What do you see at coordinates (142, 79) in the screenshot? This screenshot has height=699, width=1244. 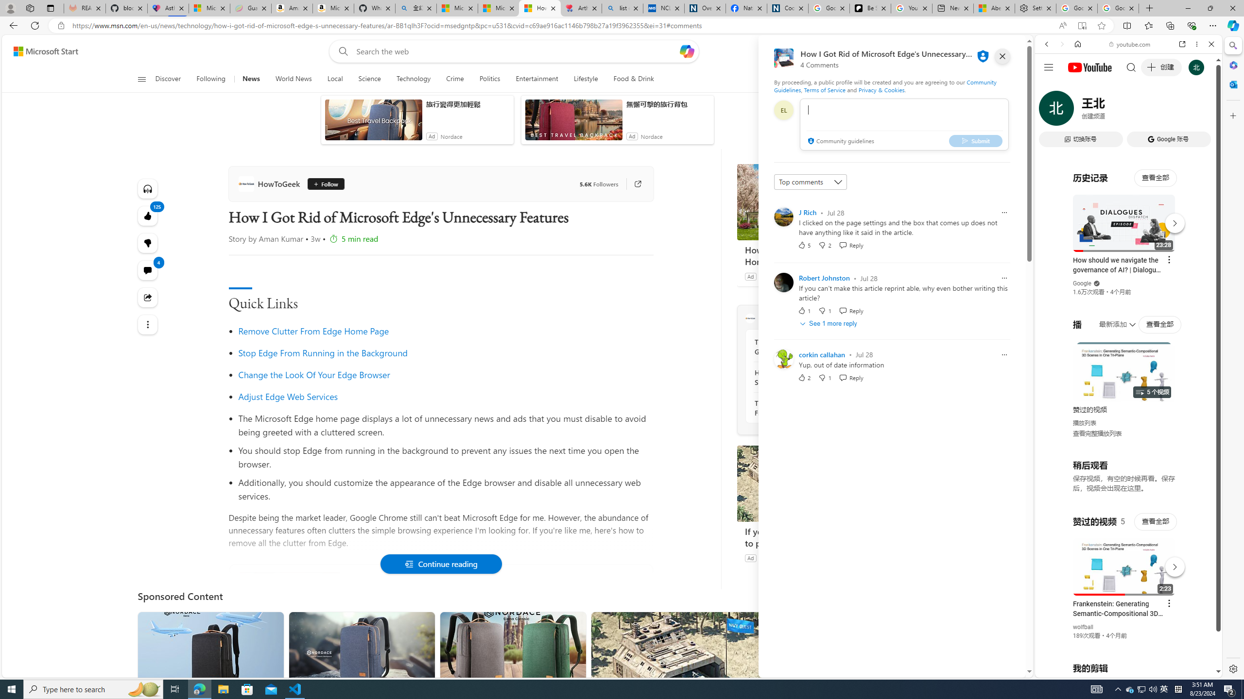 I see `Class: button-glyph` at bounding box center [142, 79].